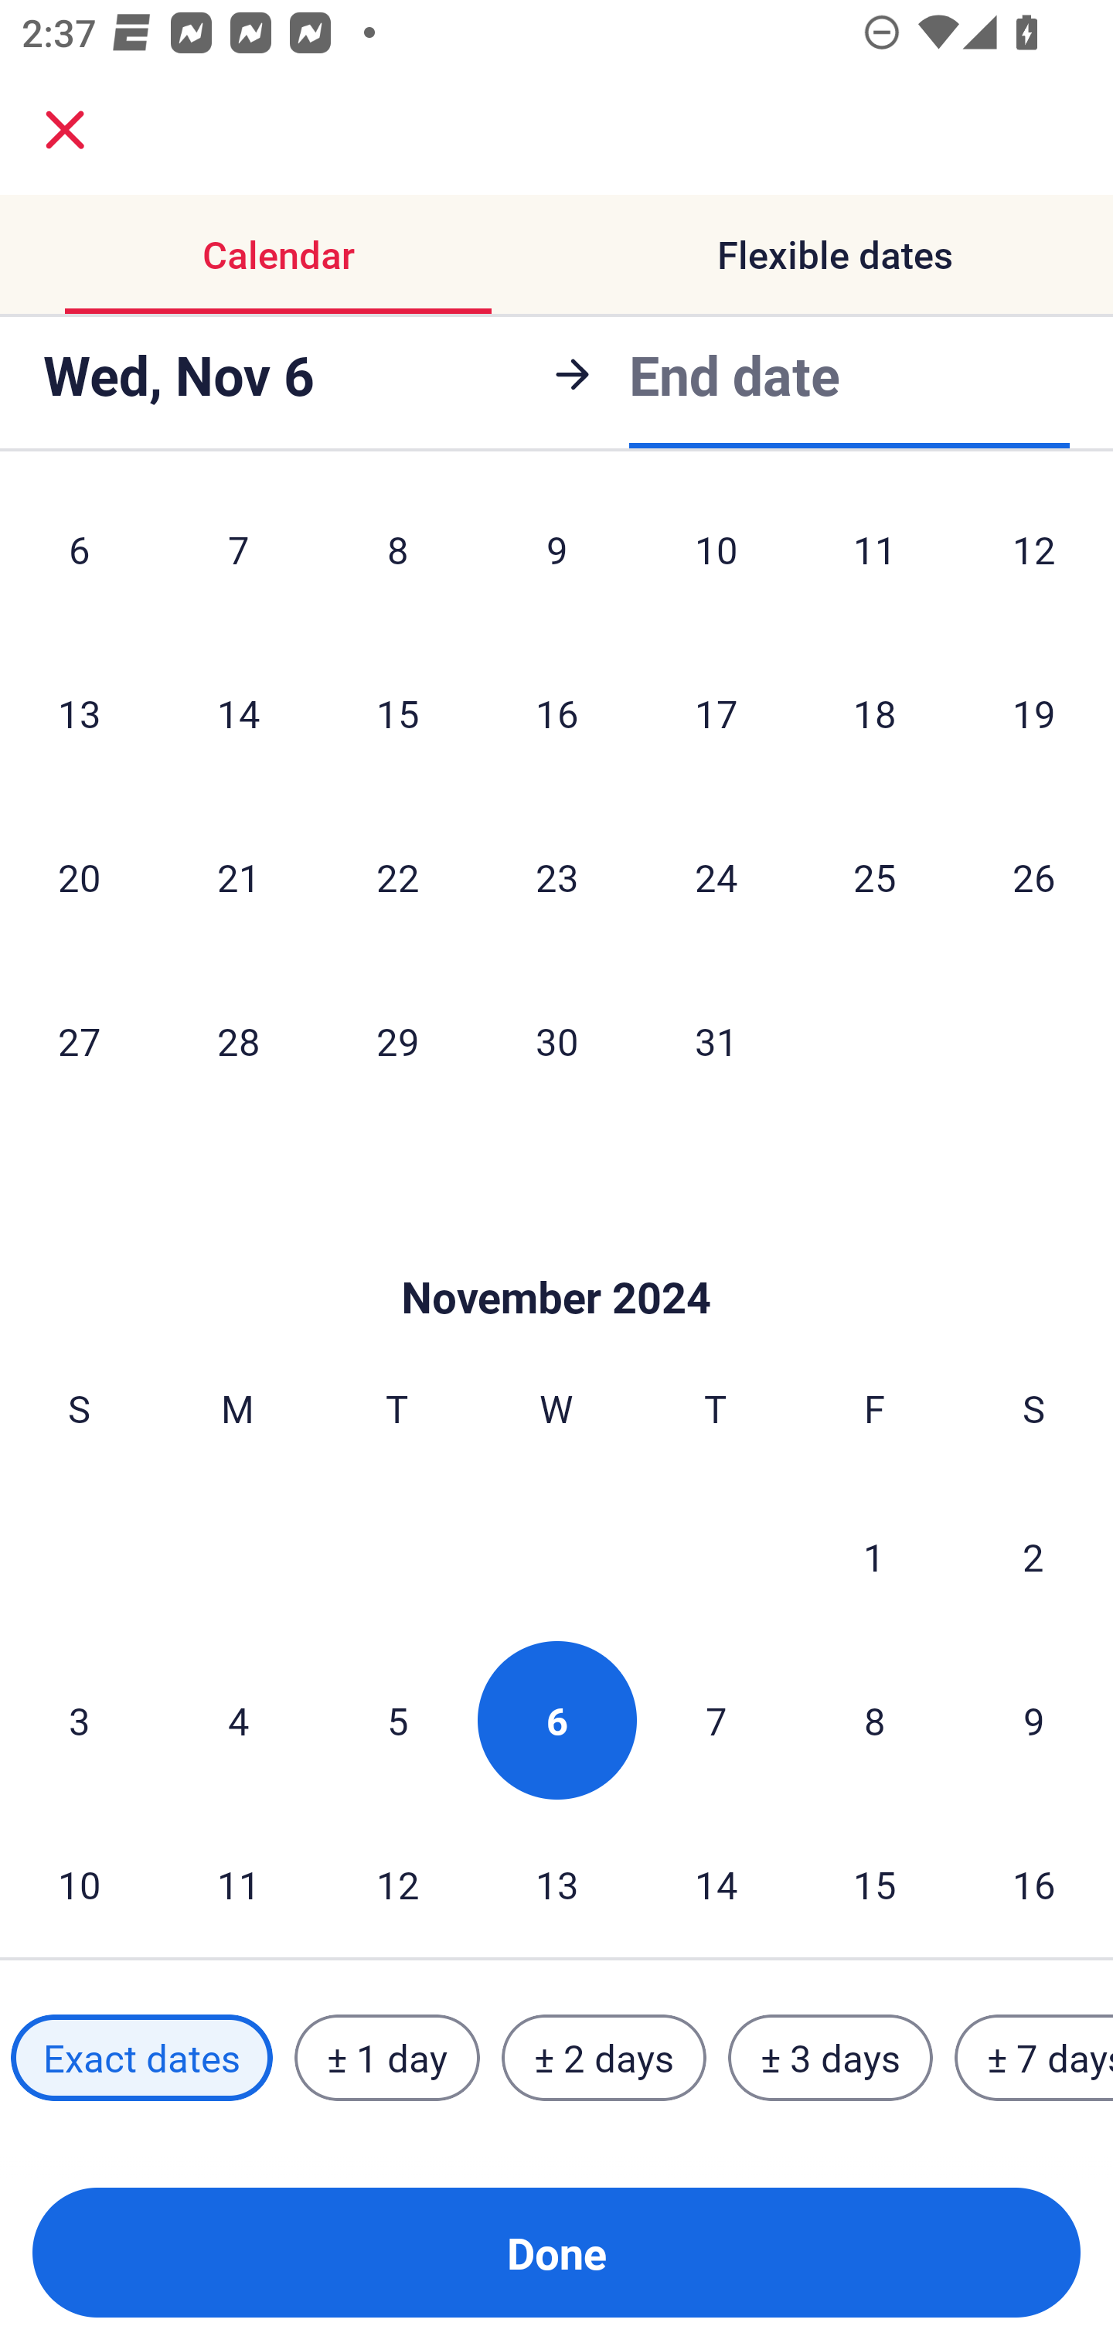 The image size is (1113, 2350). What do you see at coordinates (716, 561) in the screenshot?
I see `10 Thursday, October 10, 2024` at bounding box center [716, 561].